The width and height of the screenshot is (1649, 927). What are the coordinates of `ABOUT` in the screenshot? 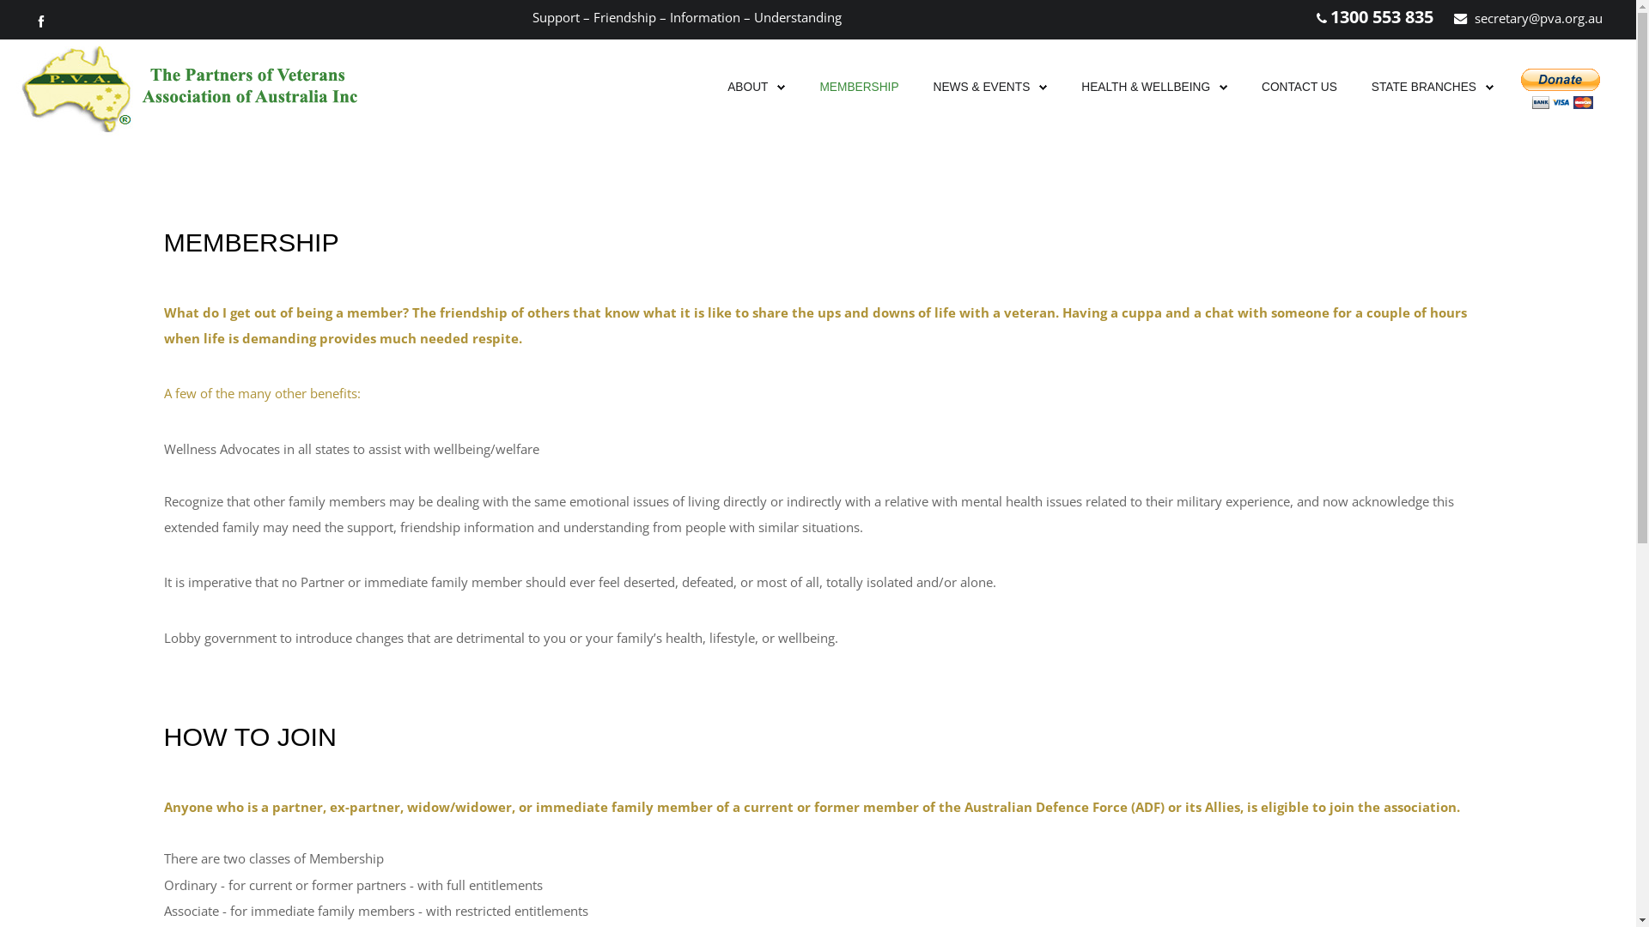 It's located at (756, 88).